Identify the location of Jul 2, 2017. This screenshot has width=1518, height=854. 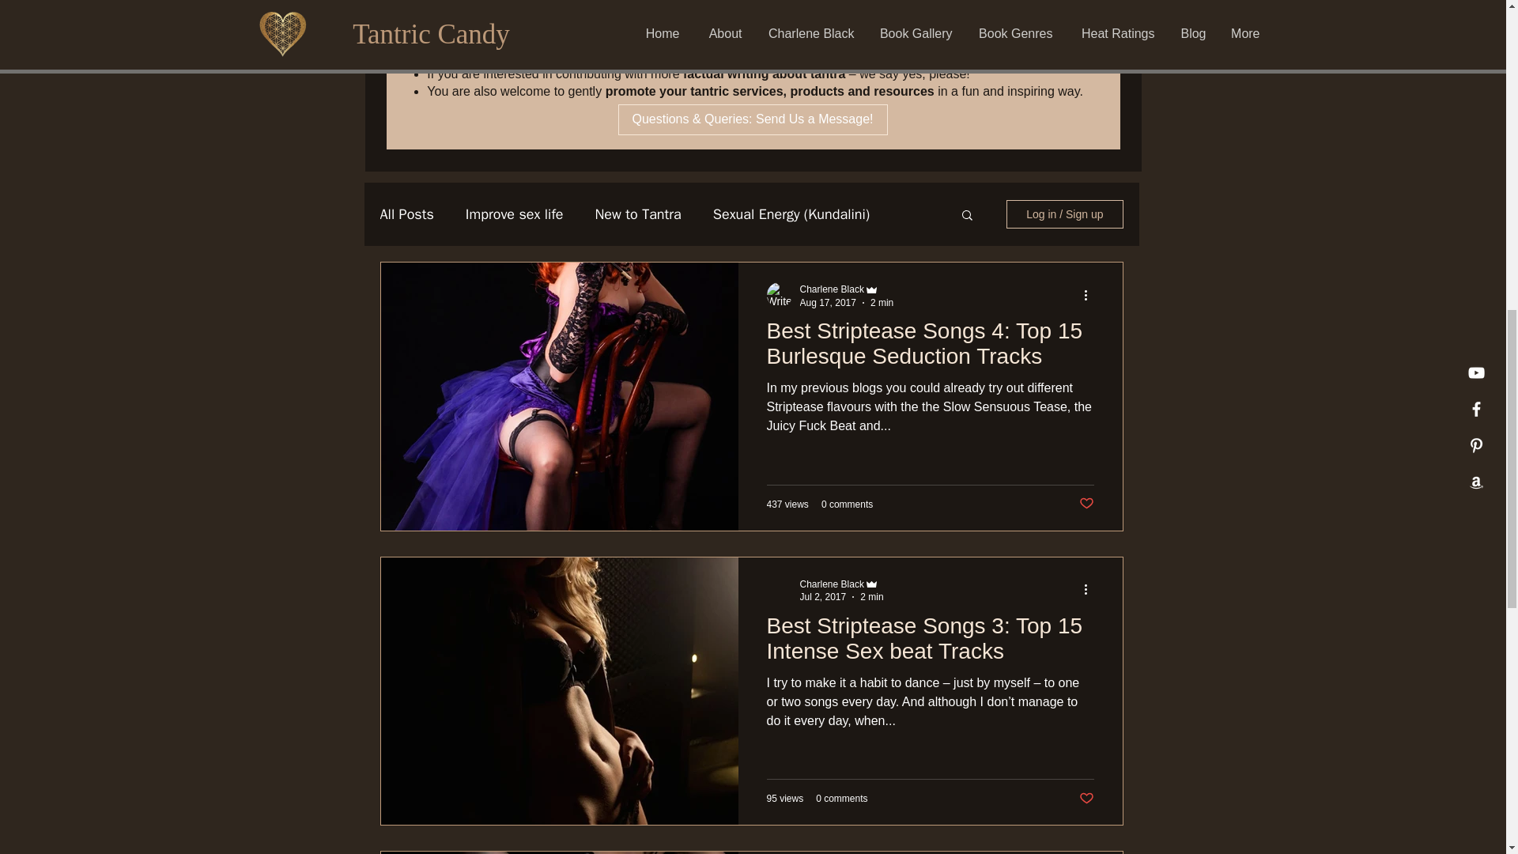
(823, 597).